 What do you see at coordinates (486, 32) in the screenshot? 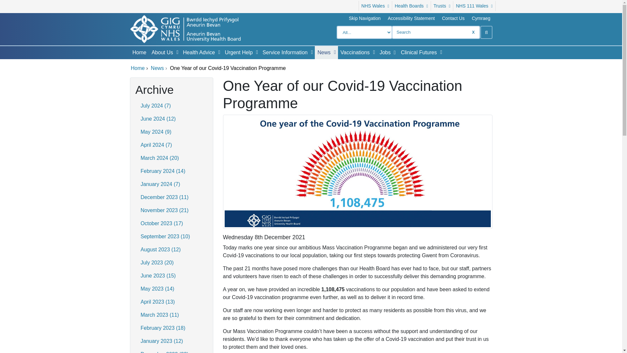
I see `Search` at bounding box center [486, 32].